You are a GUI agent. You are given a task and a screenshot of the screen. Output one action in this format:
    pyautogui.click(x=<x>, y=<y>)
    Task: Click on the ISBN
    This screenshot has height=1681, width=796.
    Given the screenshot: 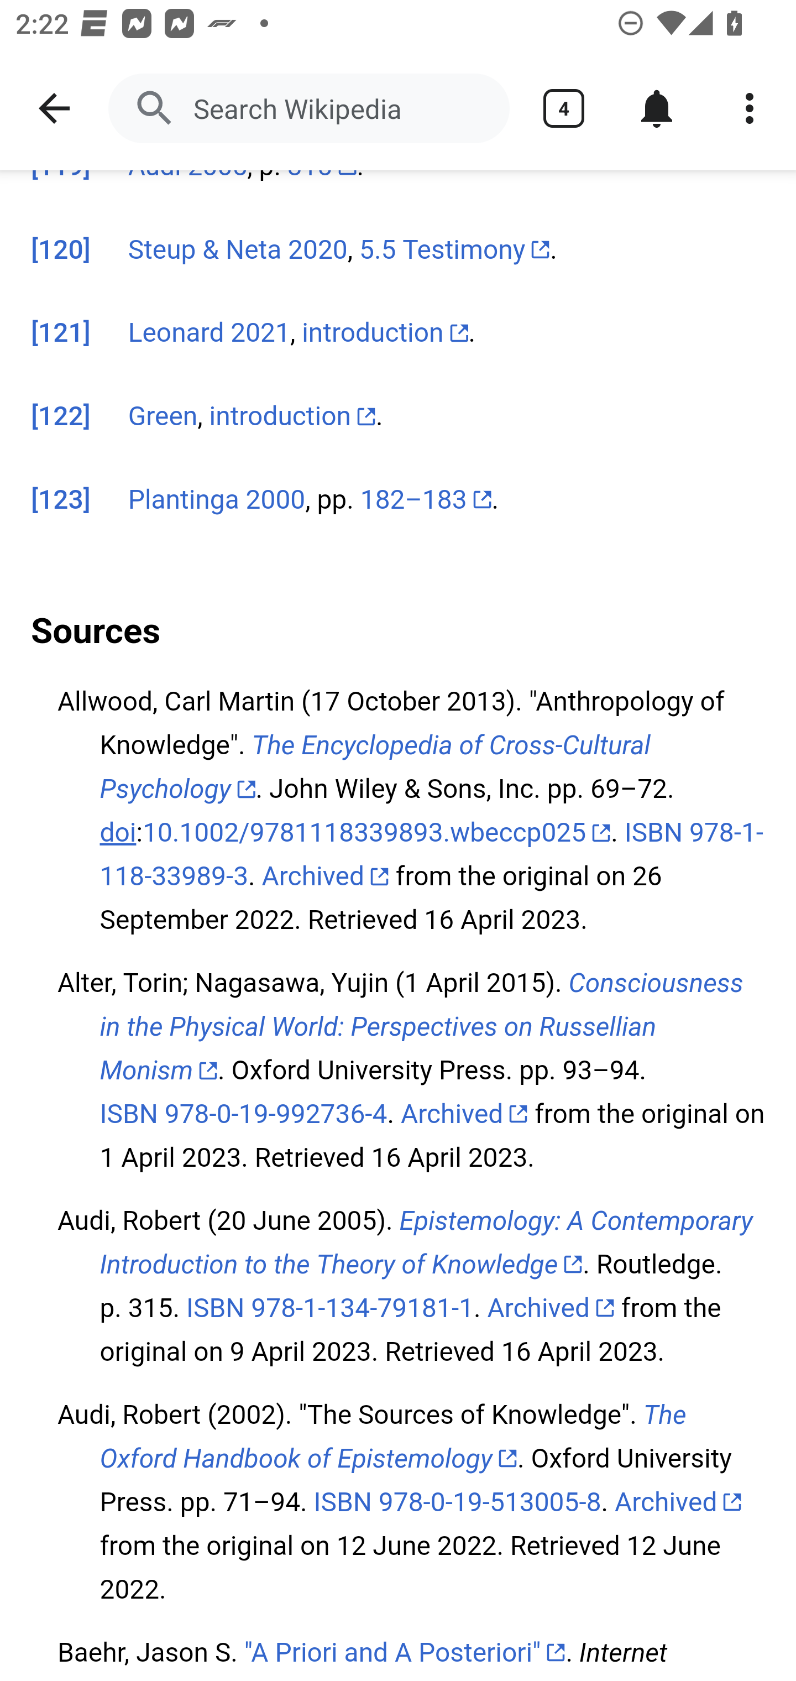 What is the action you would take?
    pyautogui.click(x=128, y=1115)
    